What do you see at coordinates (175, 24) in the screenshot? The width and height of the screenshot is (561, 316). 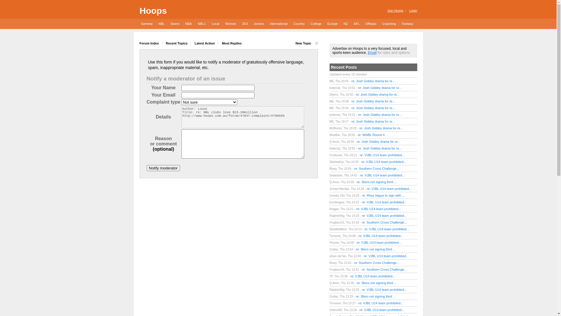 I see `Sixers` at bounding box center [175, 24].